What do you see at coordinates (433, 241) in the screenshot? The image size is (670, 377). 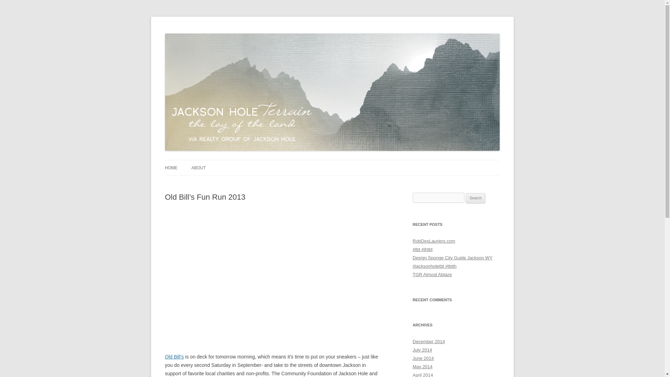 I see `RobDesLauriers.com` at bounding box center [433, 241].